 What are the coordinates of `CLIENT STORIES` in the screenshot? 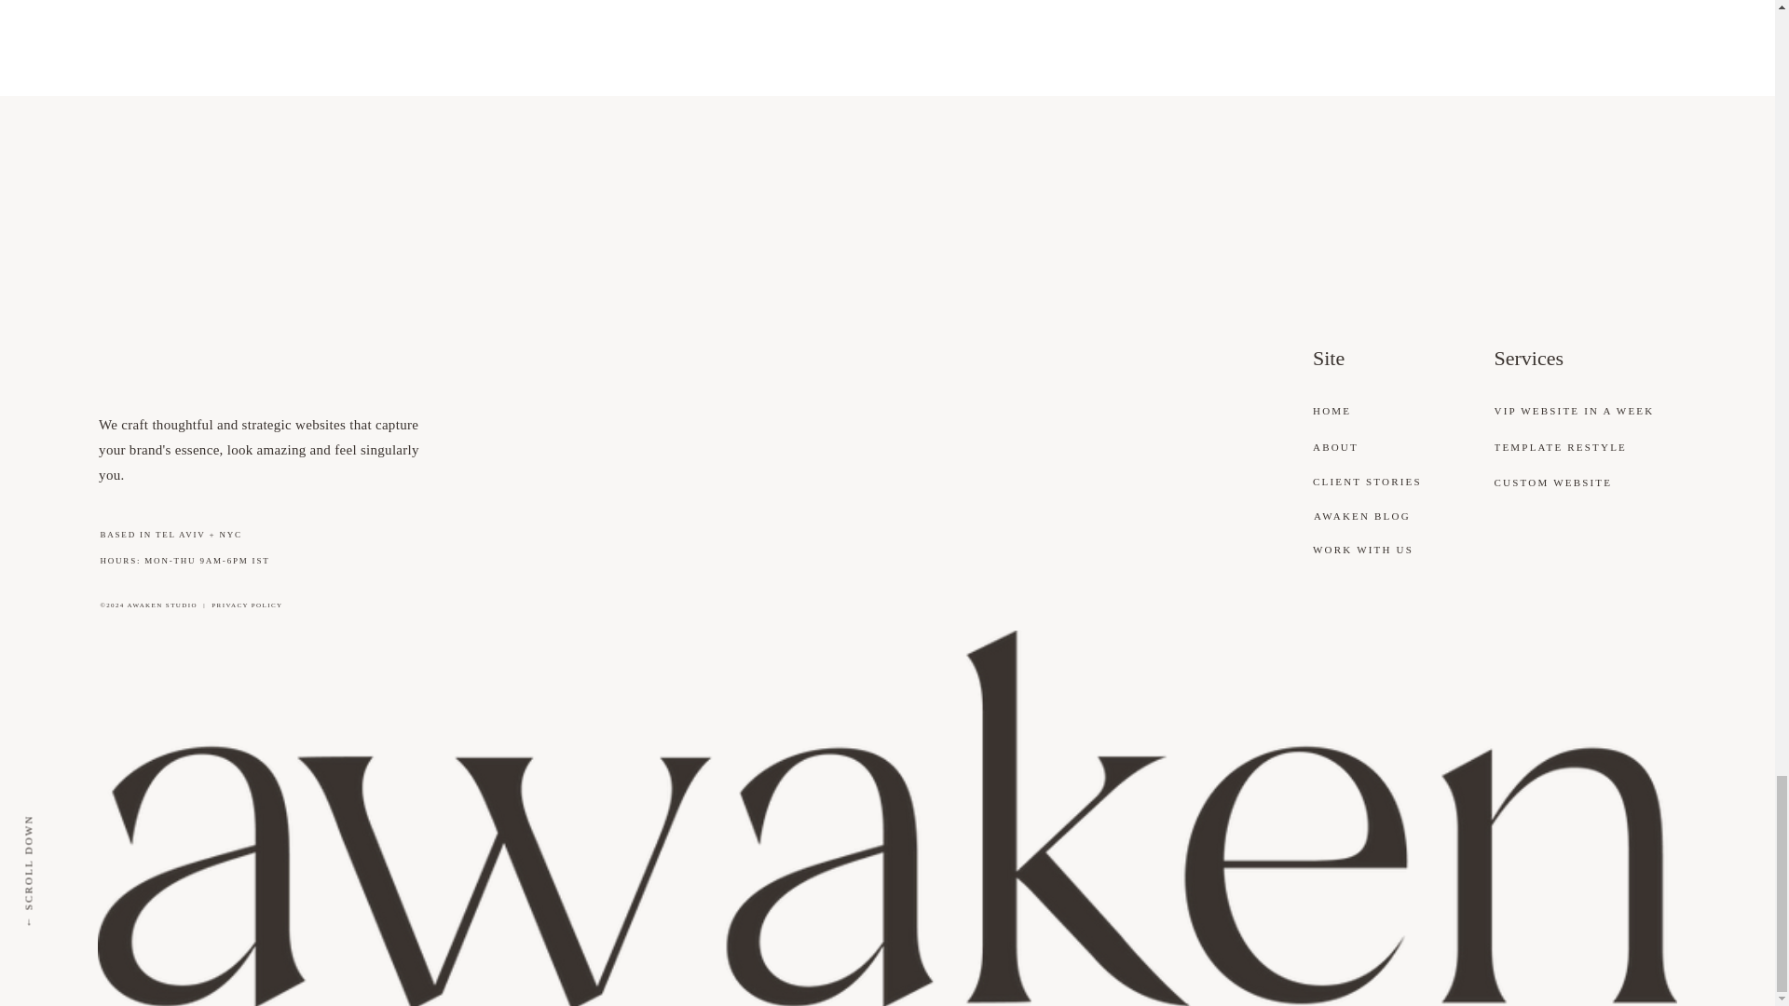 It's located at (1379, 483).